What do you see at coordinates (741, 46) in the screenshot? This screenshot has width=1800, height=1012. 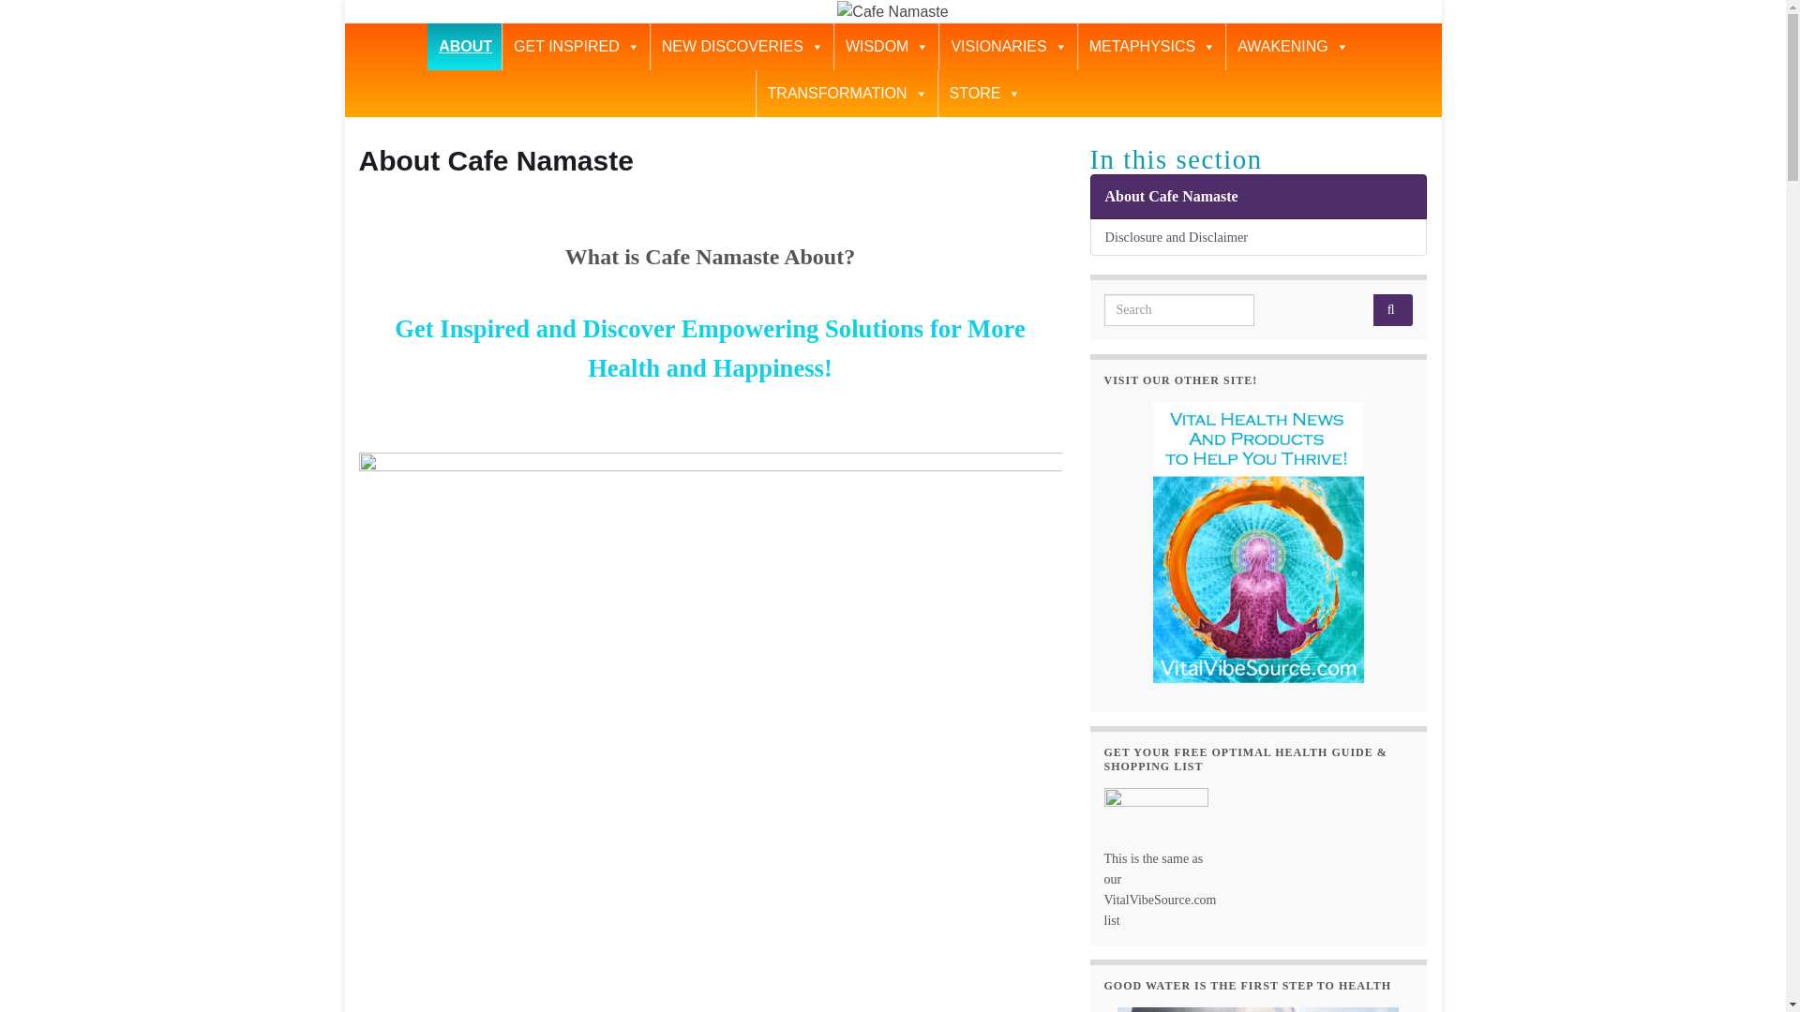 I see `NEW DISCOVERIES` at bounding box center [741, 46].